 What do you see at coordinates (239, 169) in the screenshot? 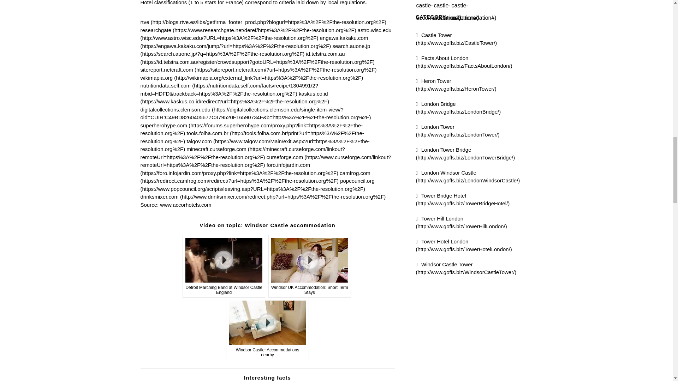
I see `foro.infojardin.com` at bounding box center [239, 169].